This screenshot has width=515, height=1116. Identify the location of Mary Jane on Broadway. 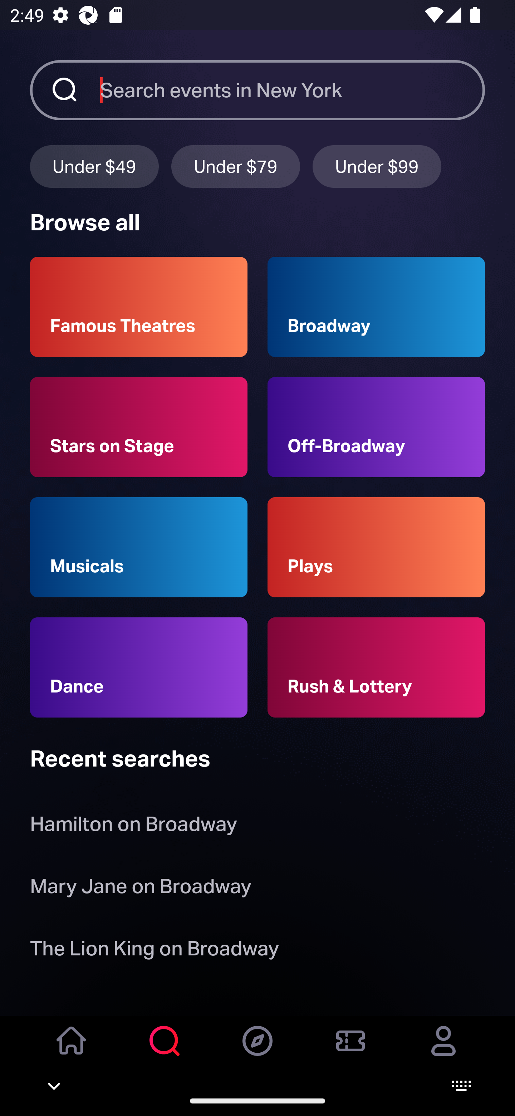
(141, 889).